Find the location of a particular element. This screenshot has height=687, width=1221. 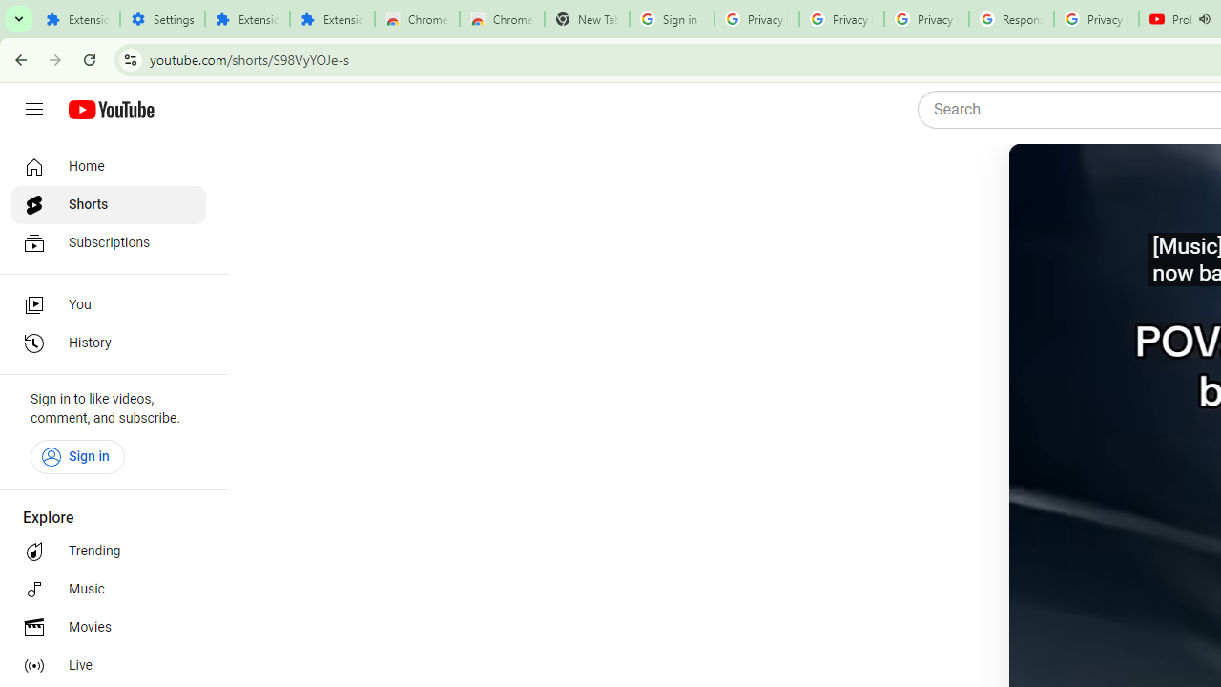

Search tabs is located at coordinates (19, 19).